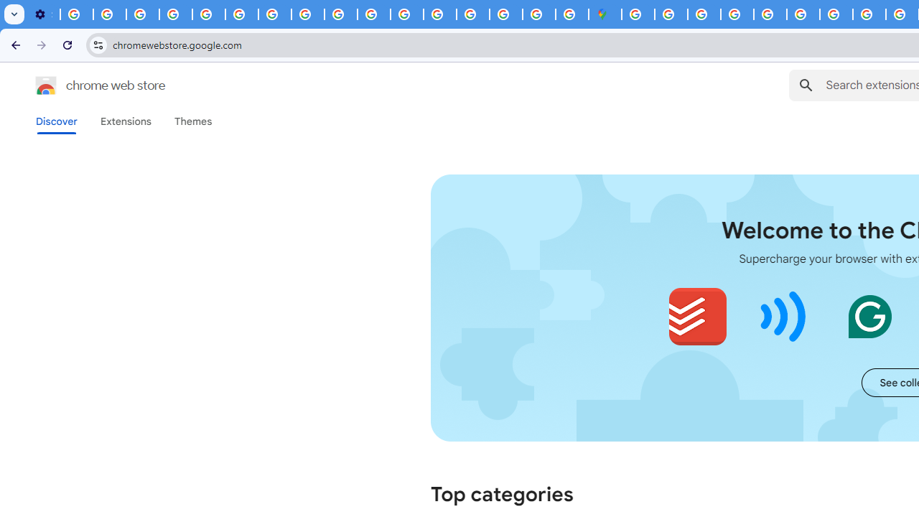 The height and width of the screenshot is (517, 919). Describe the element at coordinates (803, 14) in the screenshot. I see `Terms and Conditions` at that location.